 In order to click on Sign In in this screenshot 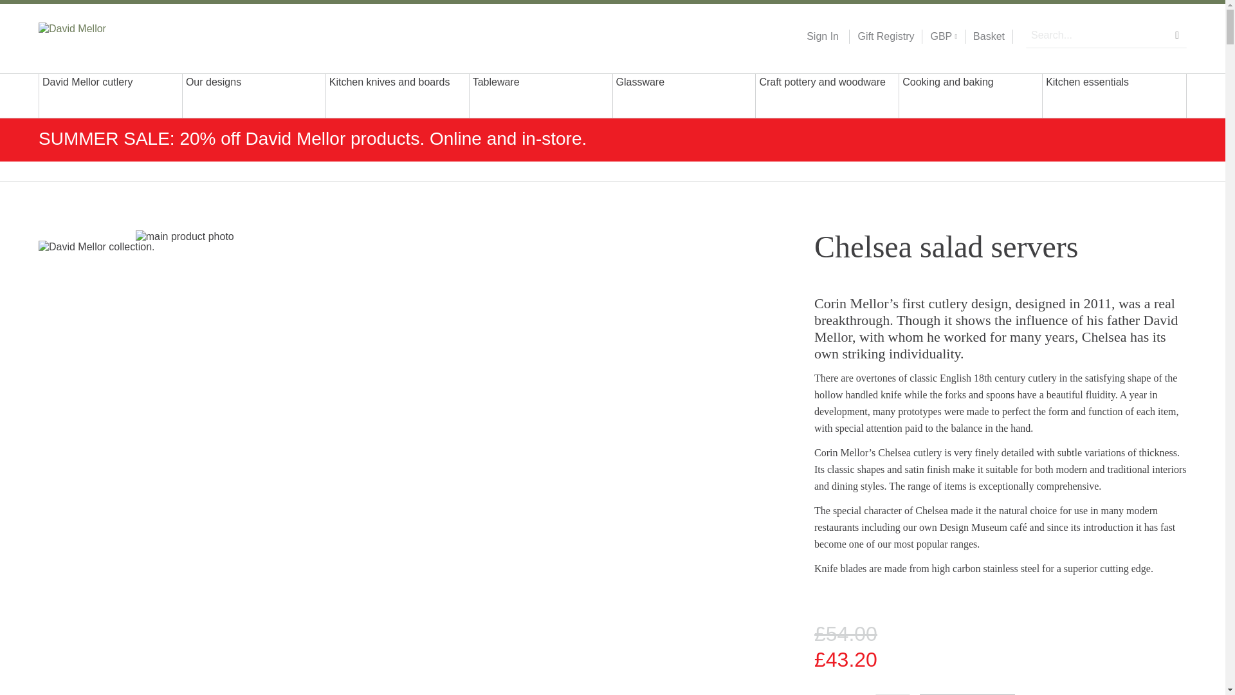, I will do `click(822, 37)`.